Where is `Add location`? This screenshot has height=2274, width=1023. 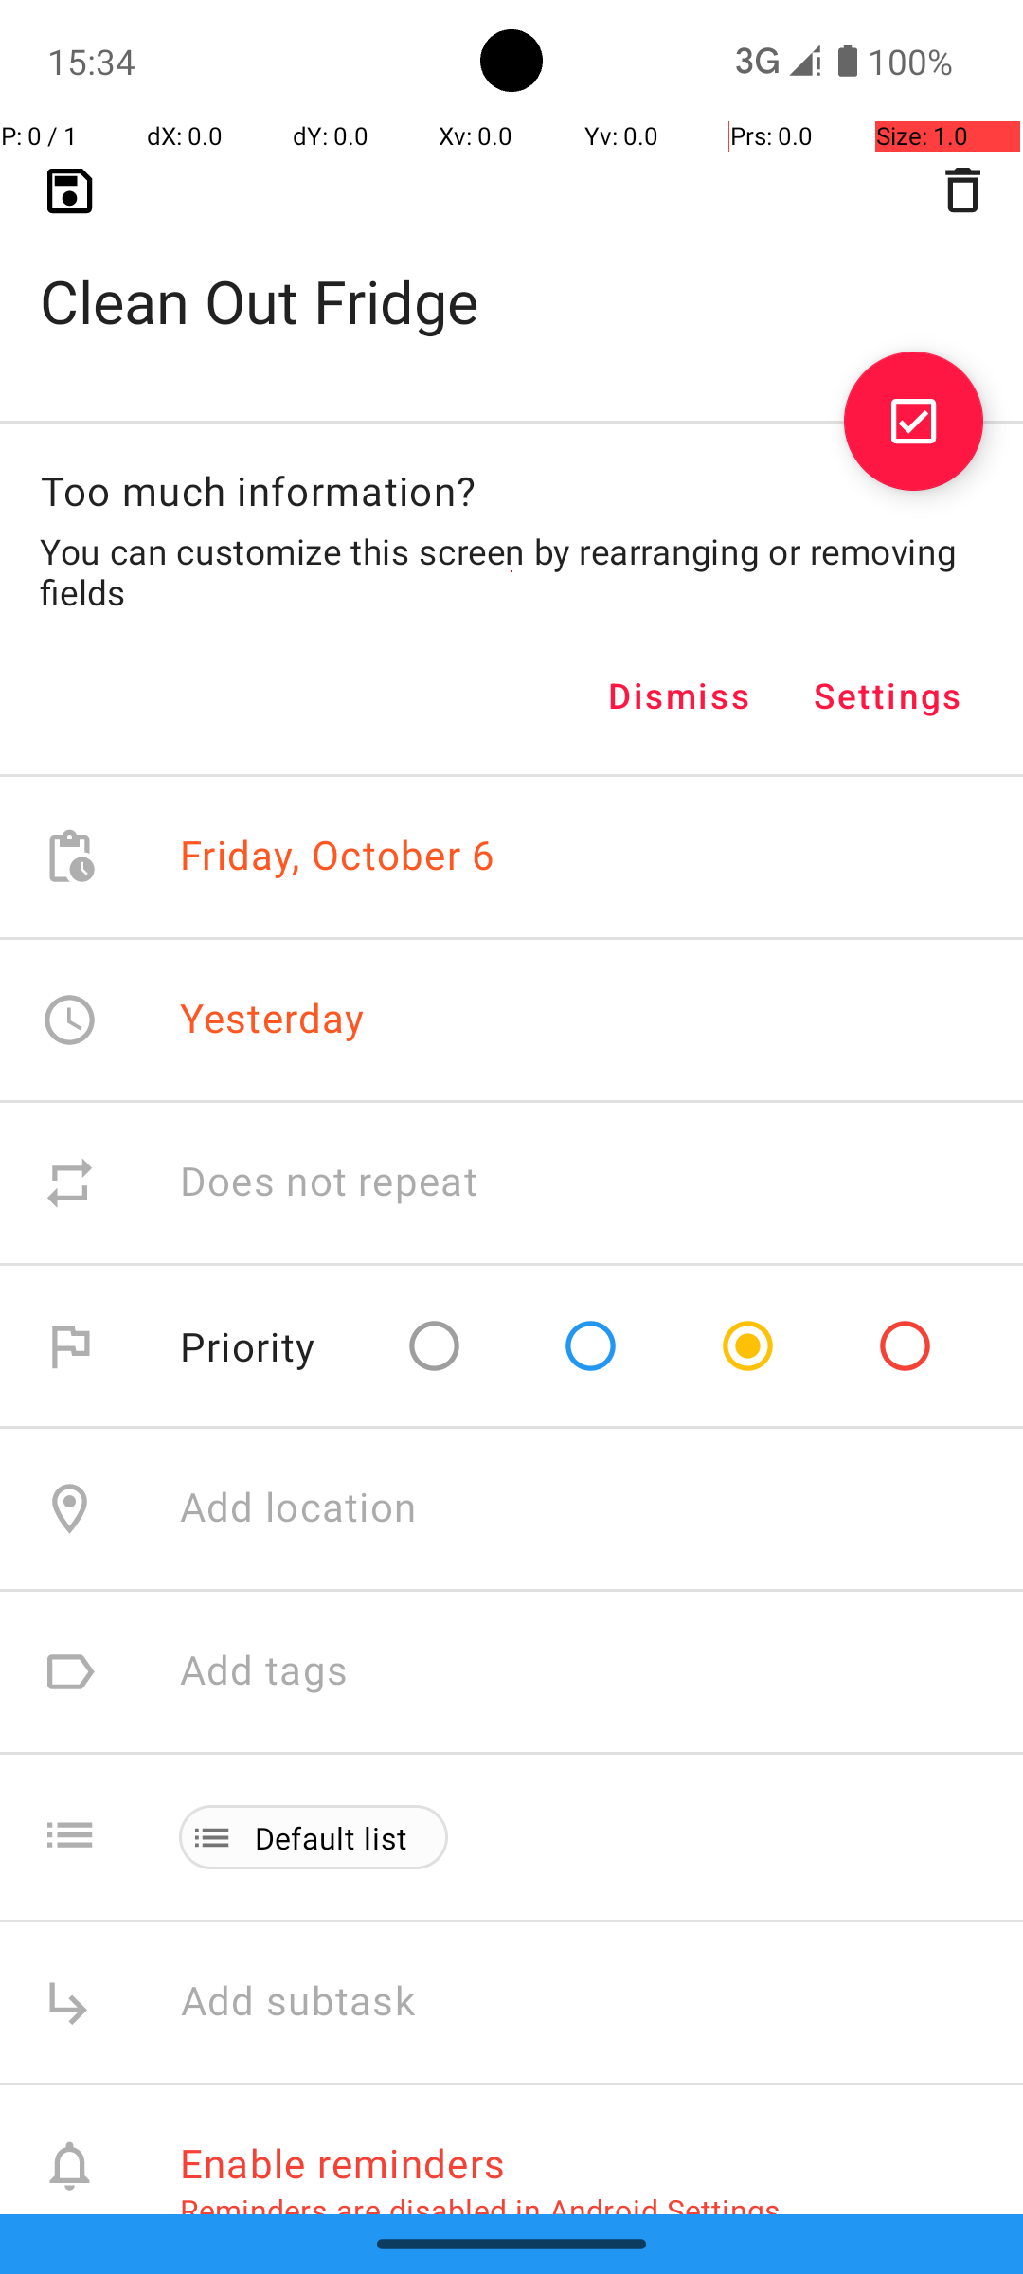 Add location is located at coordinates (298, 1508).